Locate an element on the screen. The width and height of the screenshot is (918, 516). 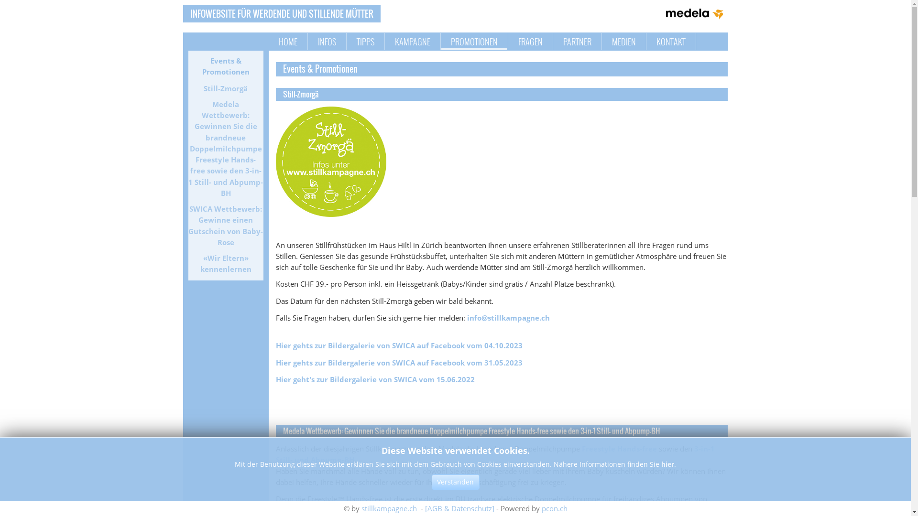
3-in-1 Still- und Abpump-BH is located at coordinates (495, 454).